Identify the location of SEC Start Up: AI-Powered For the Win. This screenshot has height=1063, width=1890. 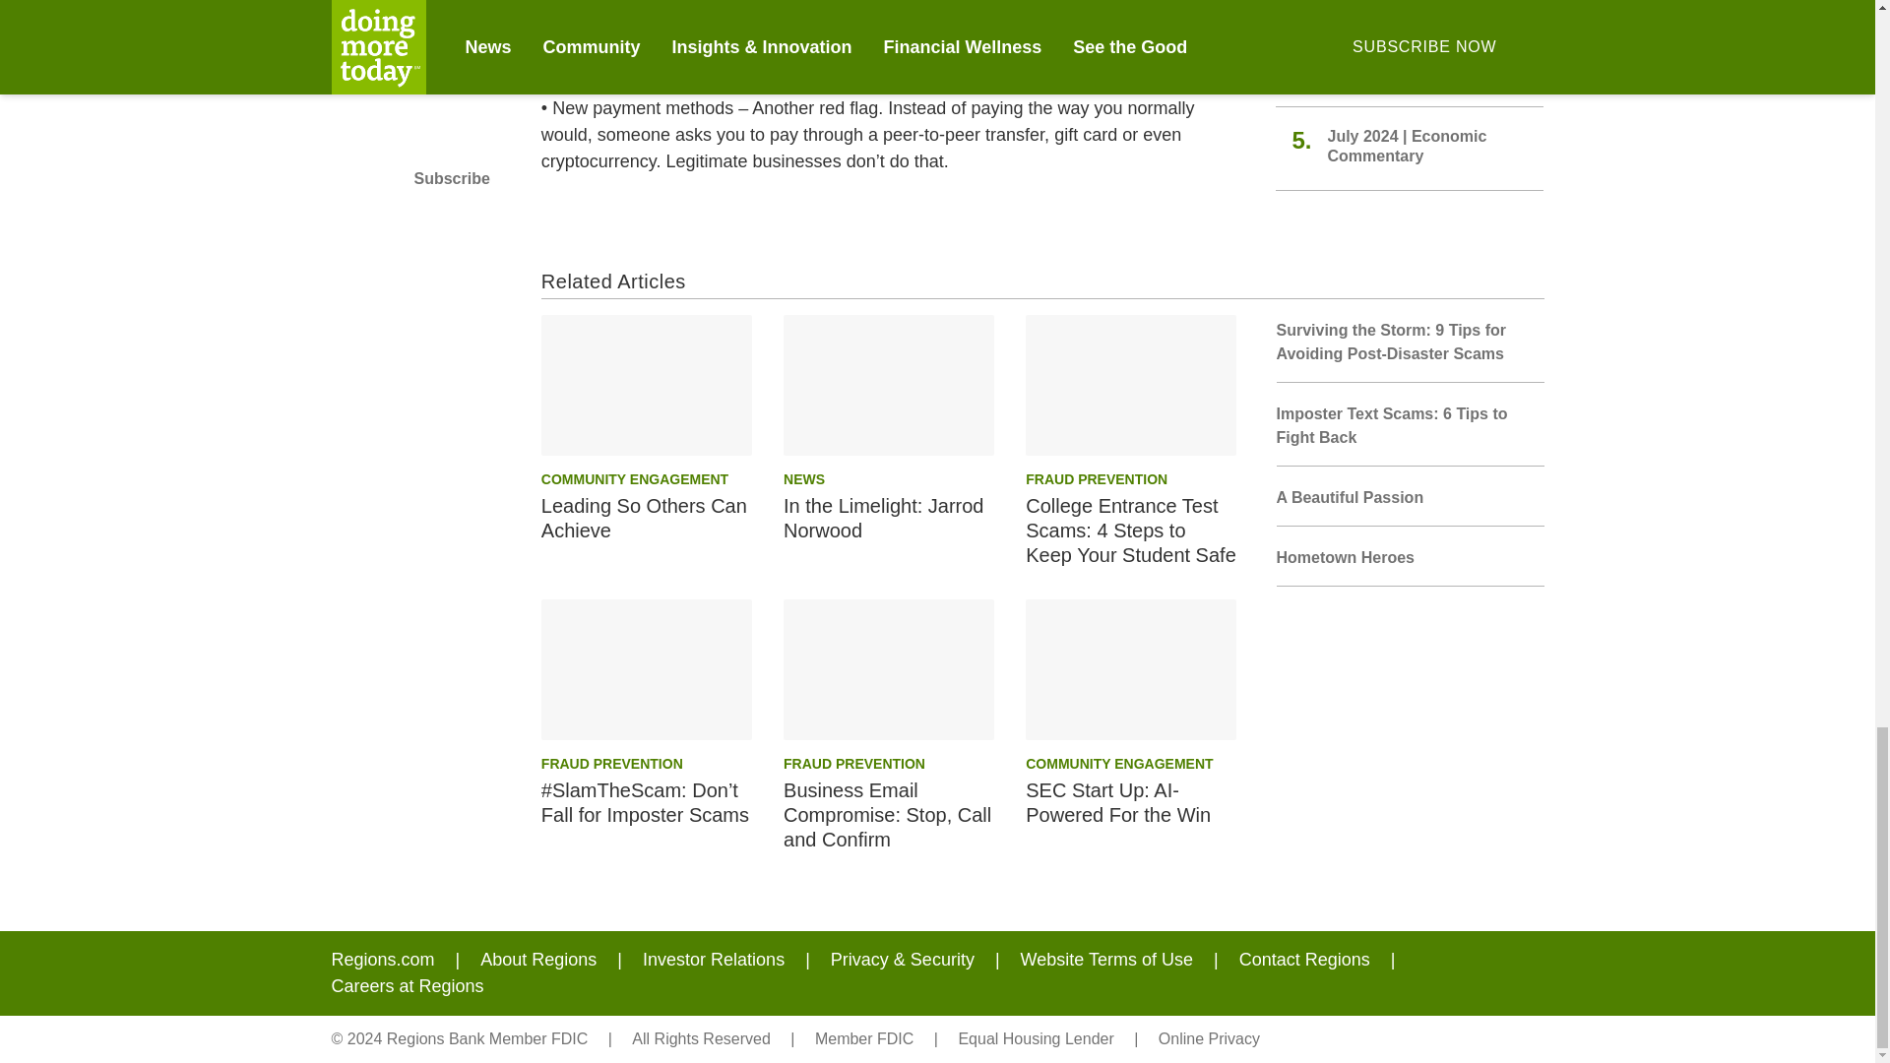
(1130, 669).